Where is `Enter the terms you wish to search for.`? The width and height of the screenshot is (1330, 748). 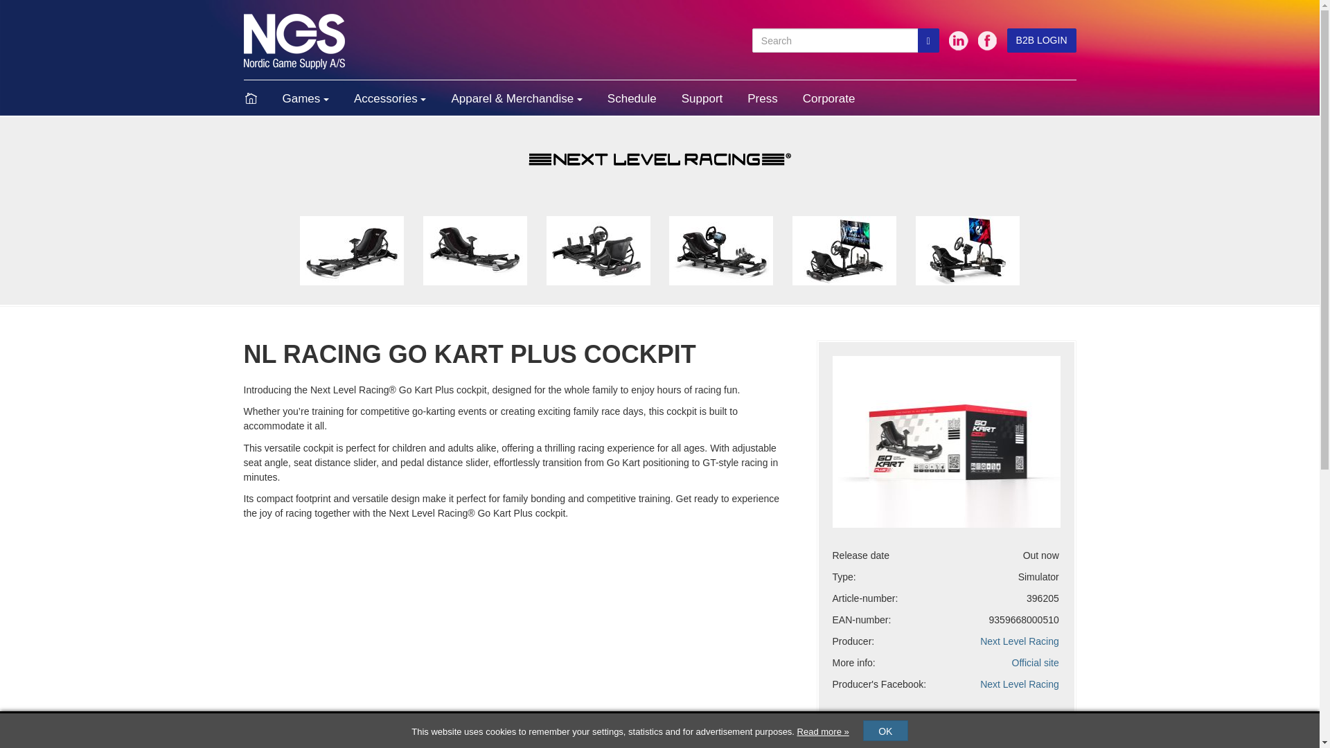
Enter the terms you wish to search for. is located at coordinates (835, 40).